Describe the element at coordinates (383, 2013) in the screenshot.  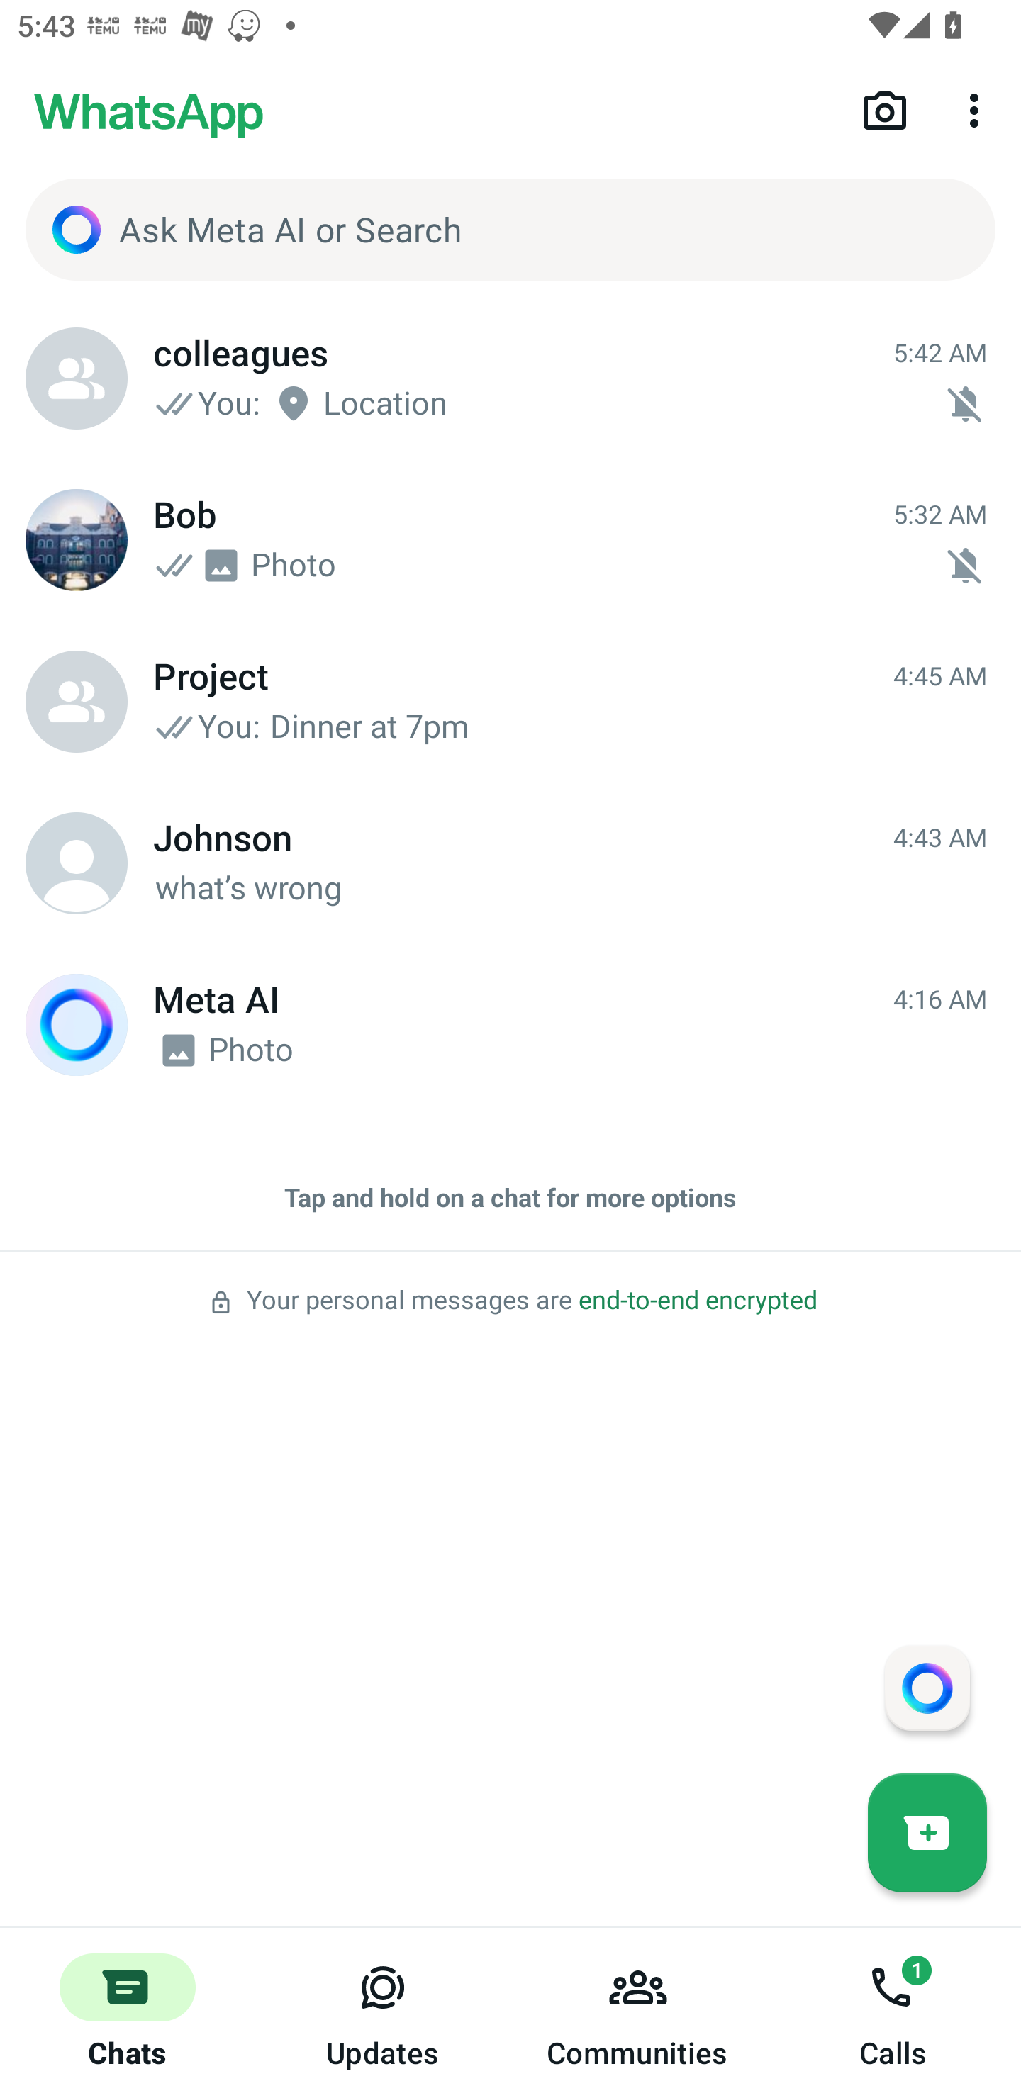
I see `Updates` at that location.